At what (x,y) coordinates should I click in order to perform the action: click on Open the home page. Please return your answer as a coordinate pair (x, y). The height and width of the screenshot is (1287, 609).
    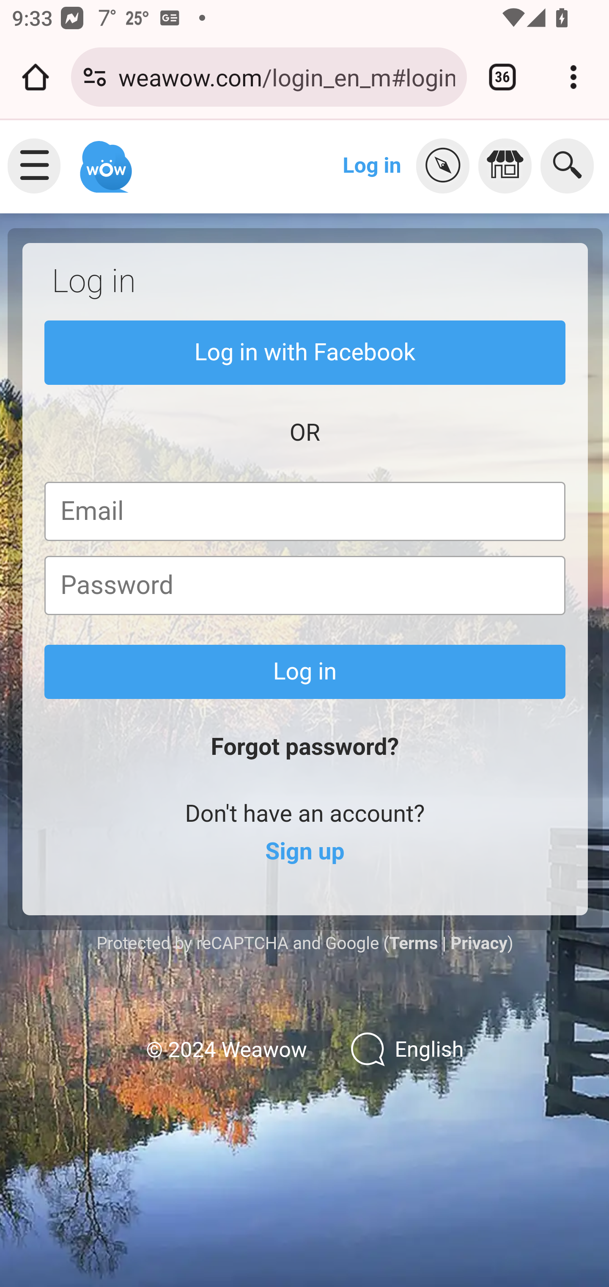
    Looking at the image, I should click on (36, 77).